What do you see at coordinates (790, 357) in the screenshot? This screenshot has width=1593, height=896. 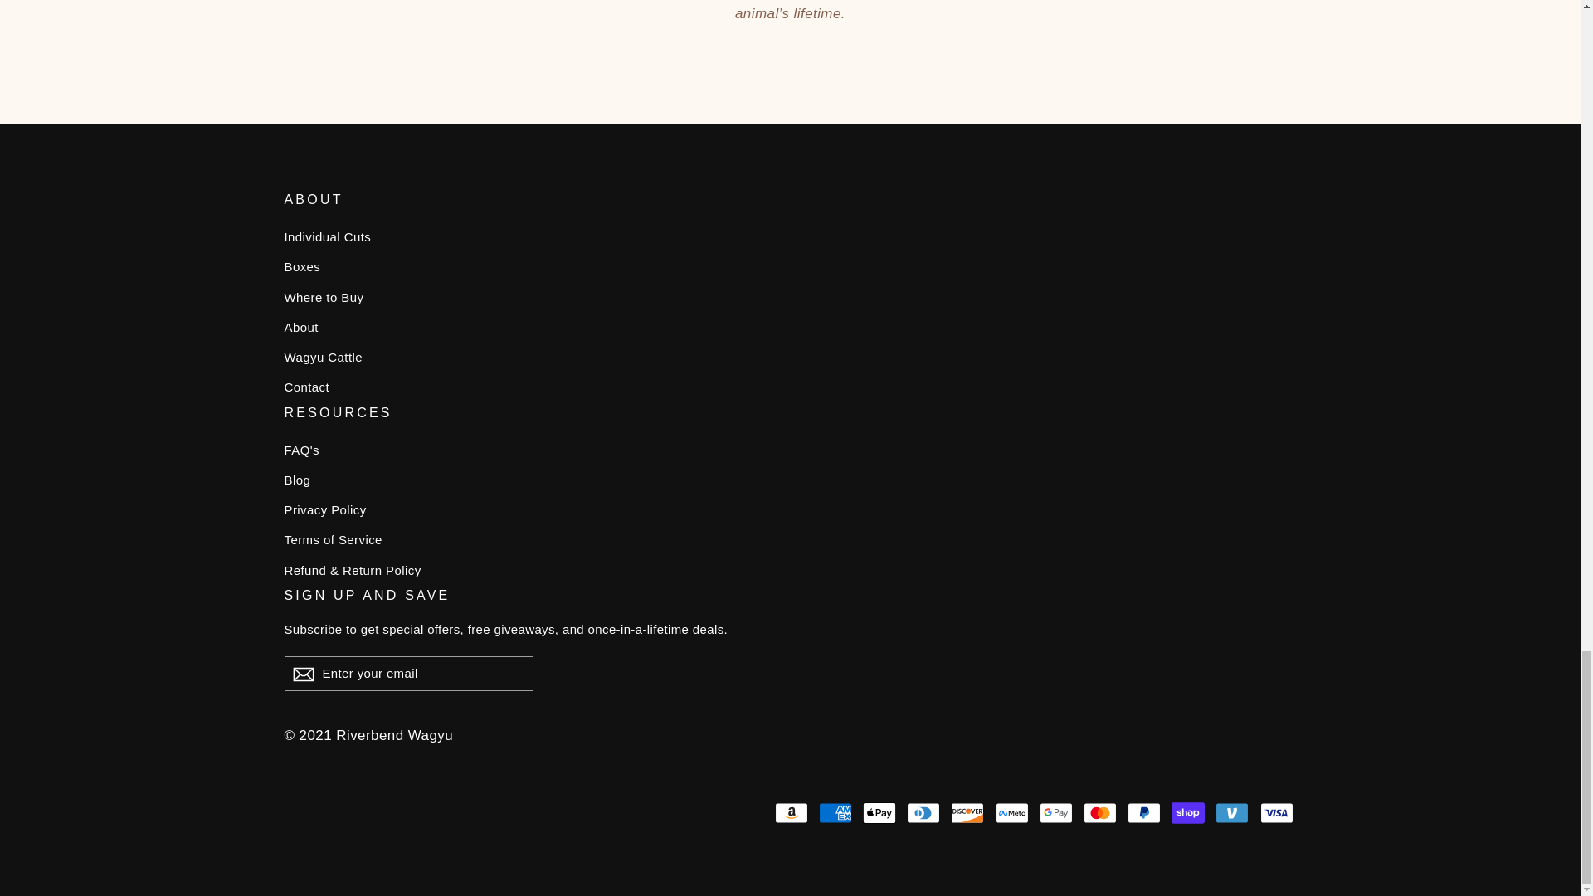 I see `Wagyu Cattle` at bounding box center [790, 357].